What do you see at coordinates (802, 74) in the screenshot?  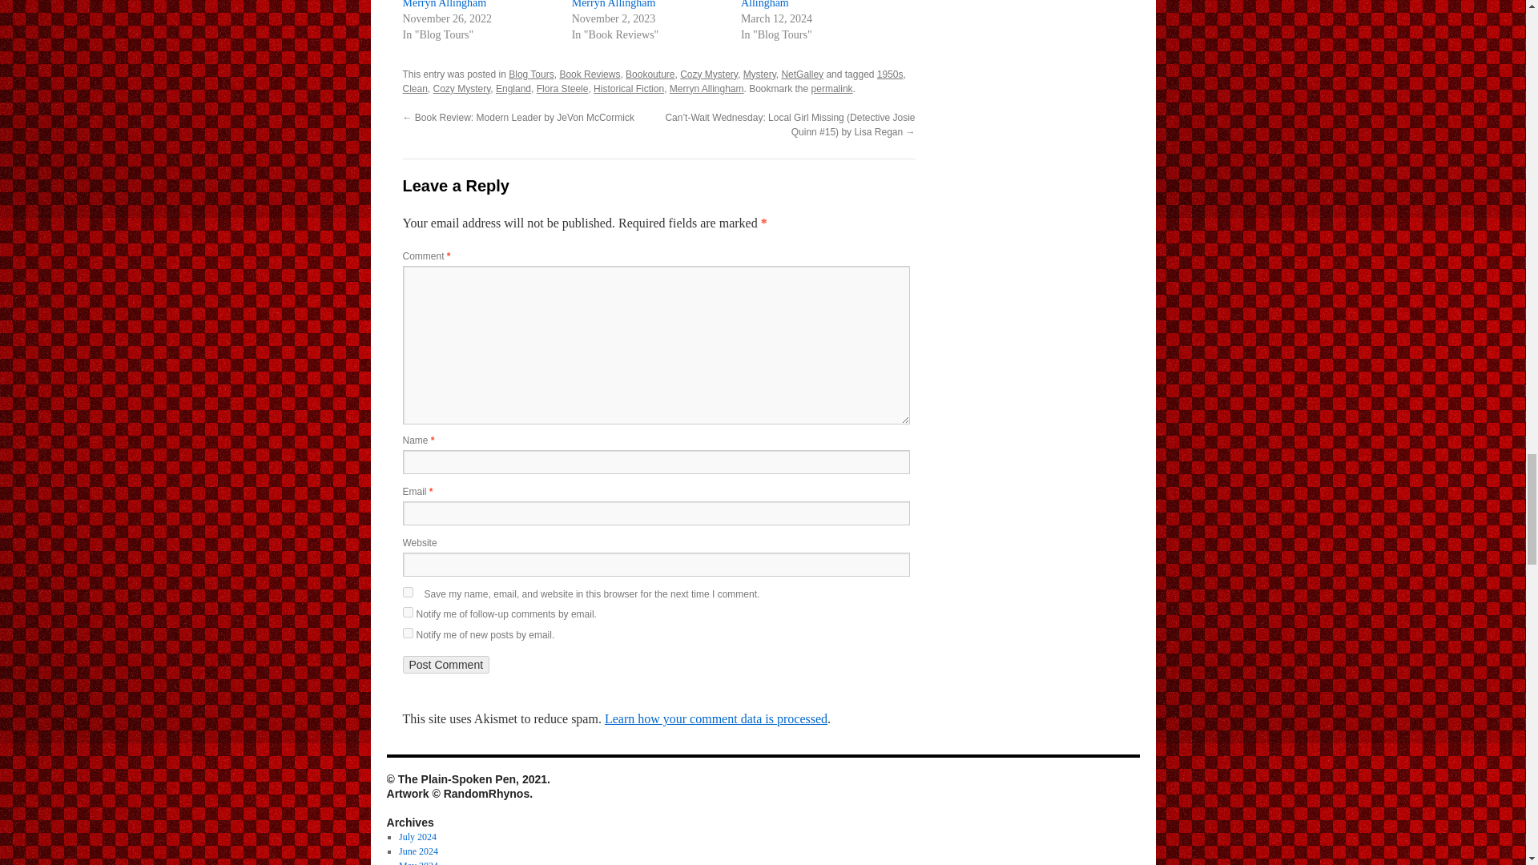 I see `NetGalley` at bounding box center [802, 74].